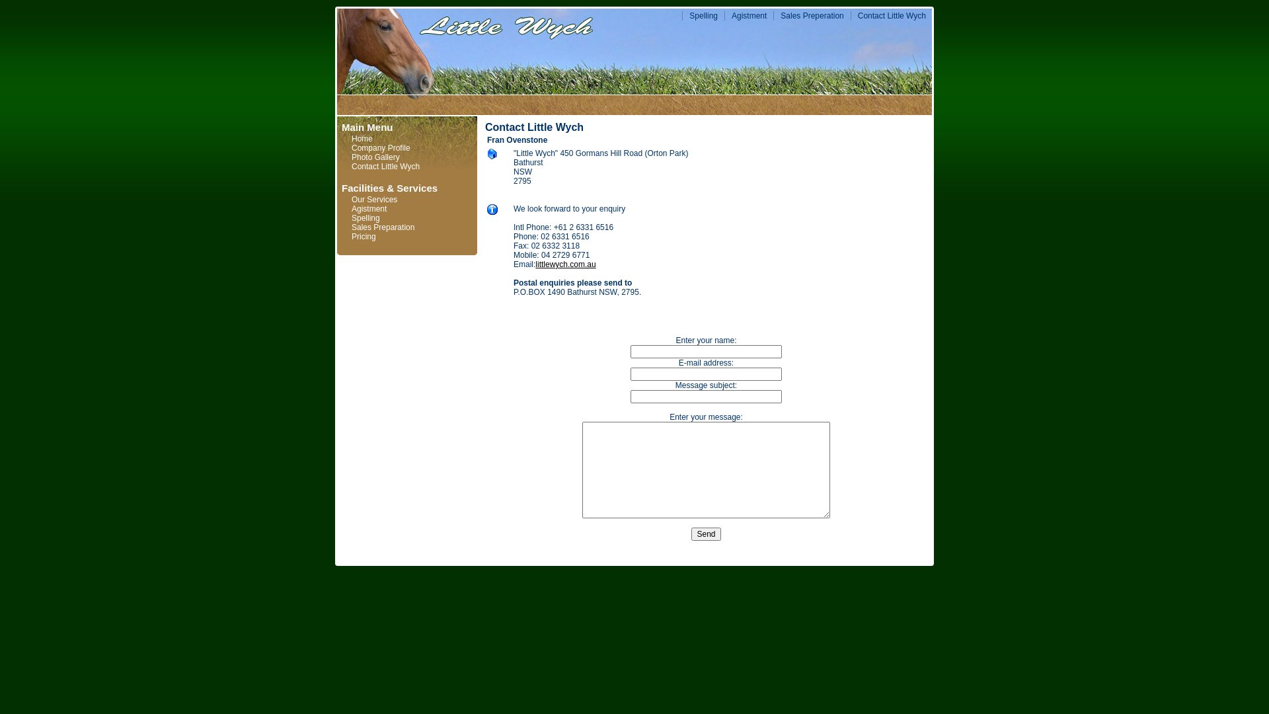 The height and width of the screenshot is (714, 1269). Describe the element at coordinates (383, 227) in the screenshot. I see `Sales Preparation` at that location.